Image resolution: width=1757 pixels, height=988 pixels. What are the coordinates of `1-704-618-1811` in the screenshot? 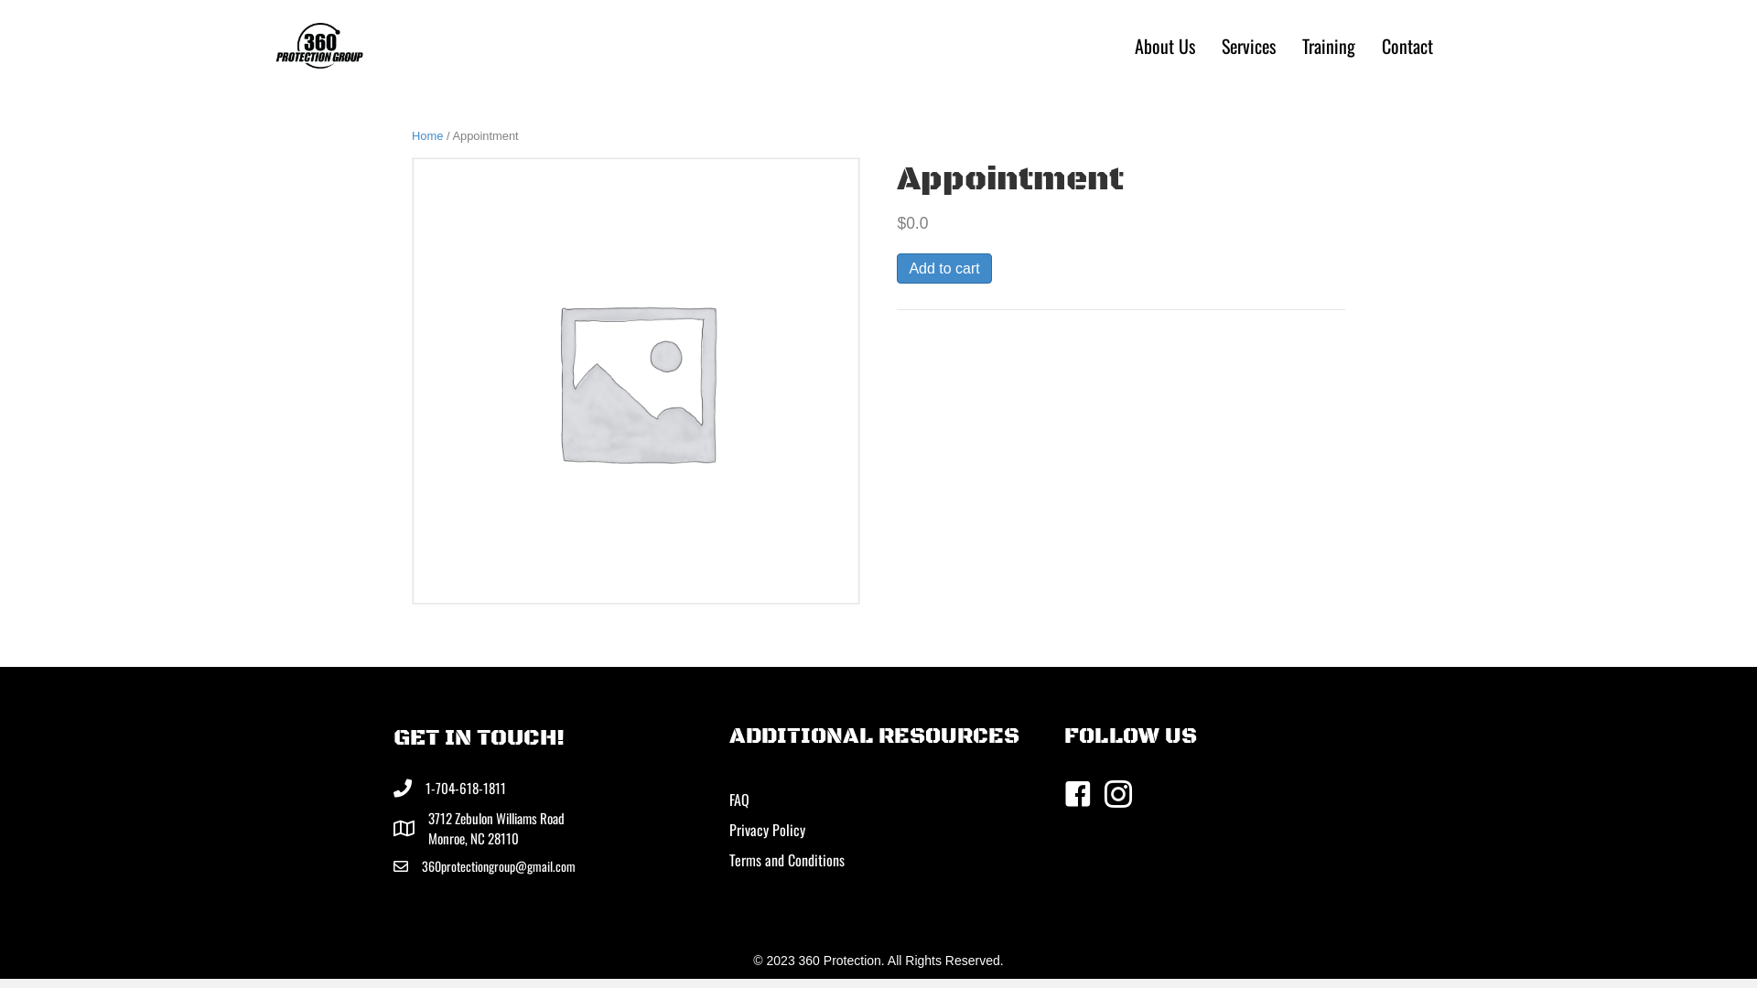 It's located at (466, 789).